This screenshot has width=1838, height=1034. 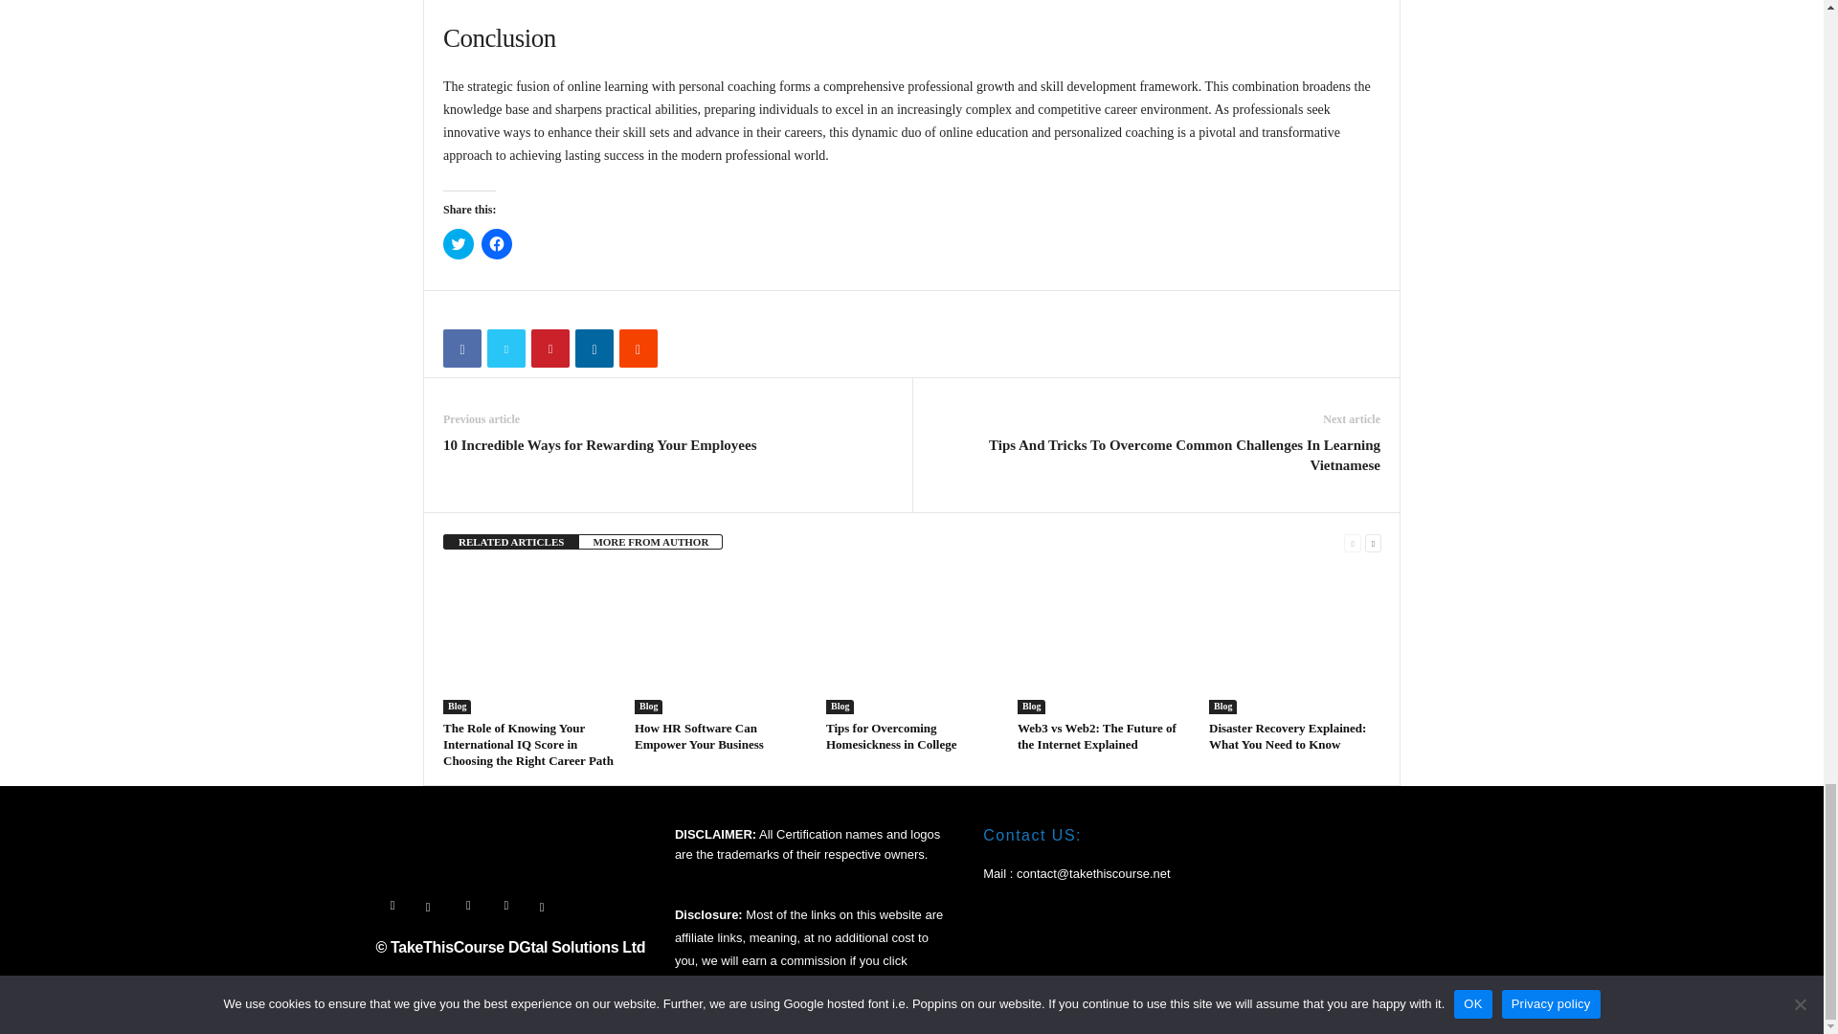 What do you see at coordinates (699, 735) in the screenshot?
I see `How HR Software Can Empower Your Business` at bounding box center [699, 735].